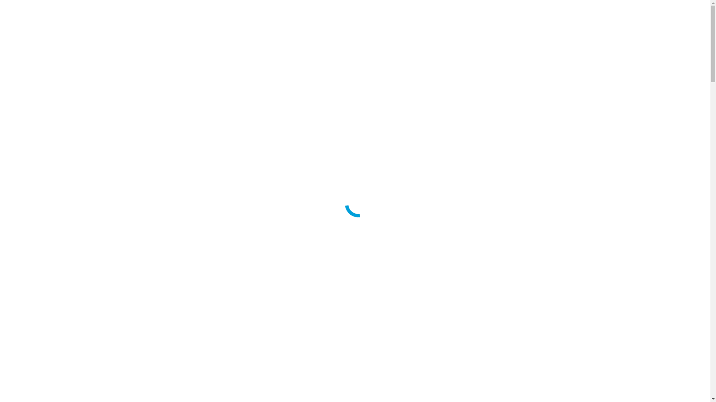 Image resolution: width=716 pixels, height=402 pixels. I want to click on Our team, so click(44, 278).